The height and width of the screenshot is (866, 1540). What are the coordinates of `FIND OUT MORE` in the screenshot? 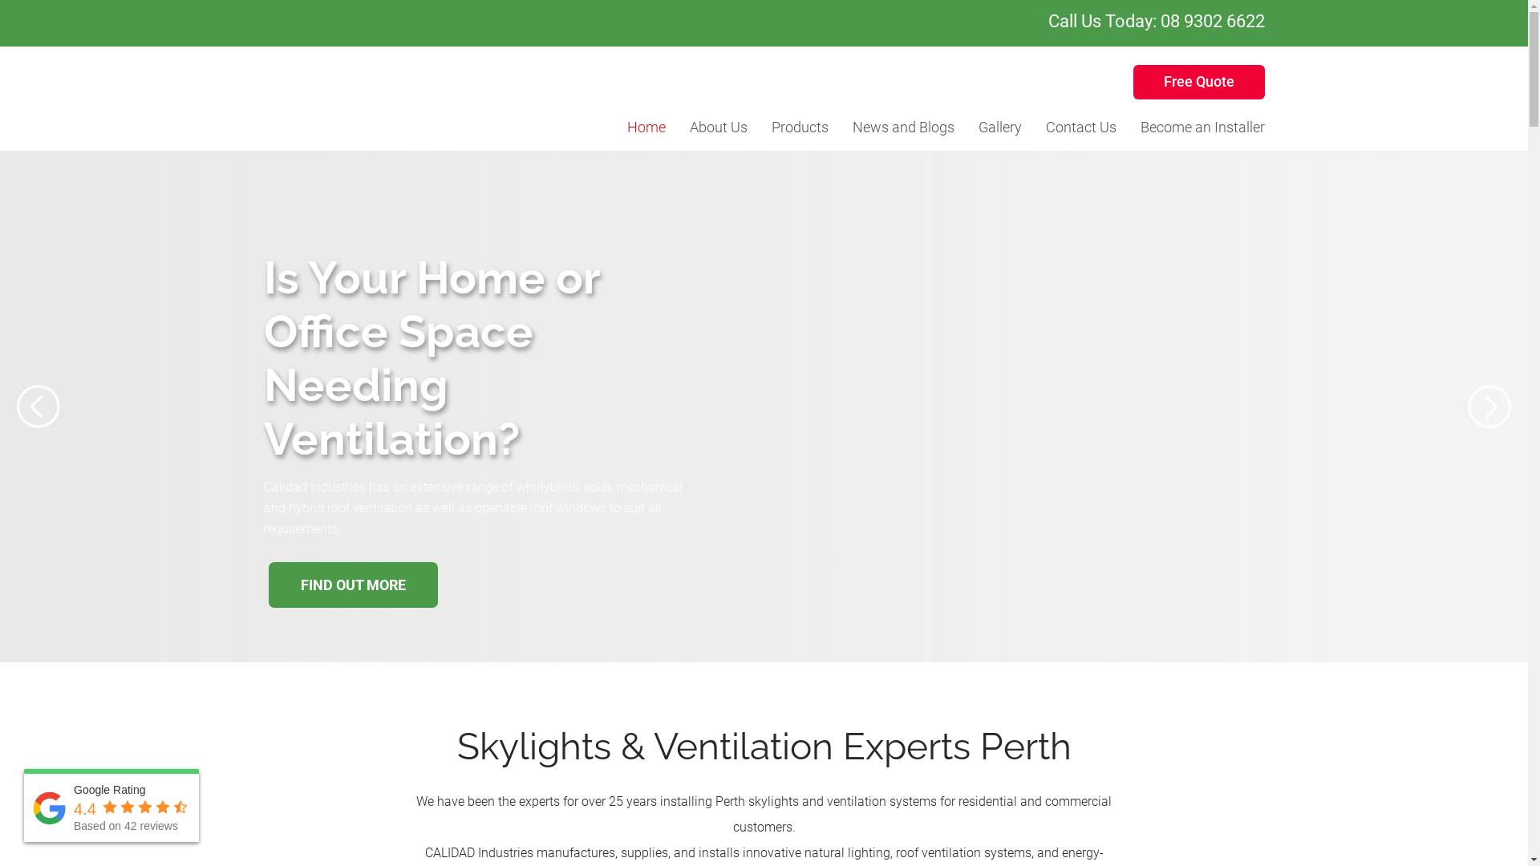 It's located at (353, 619).